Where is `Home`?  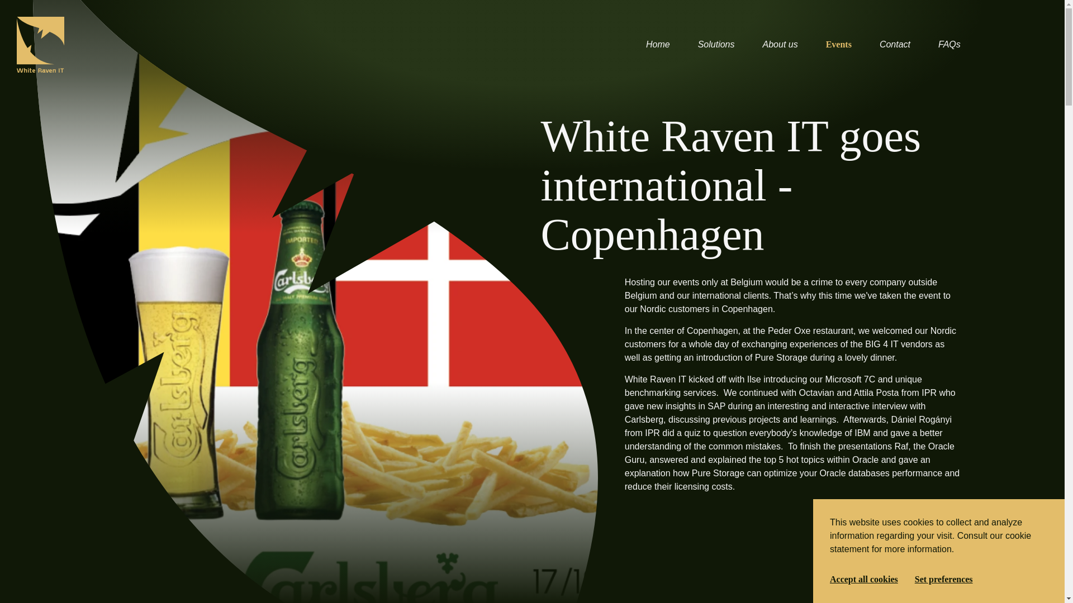
Home is located at coordinates (657, 45).